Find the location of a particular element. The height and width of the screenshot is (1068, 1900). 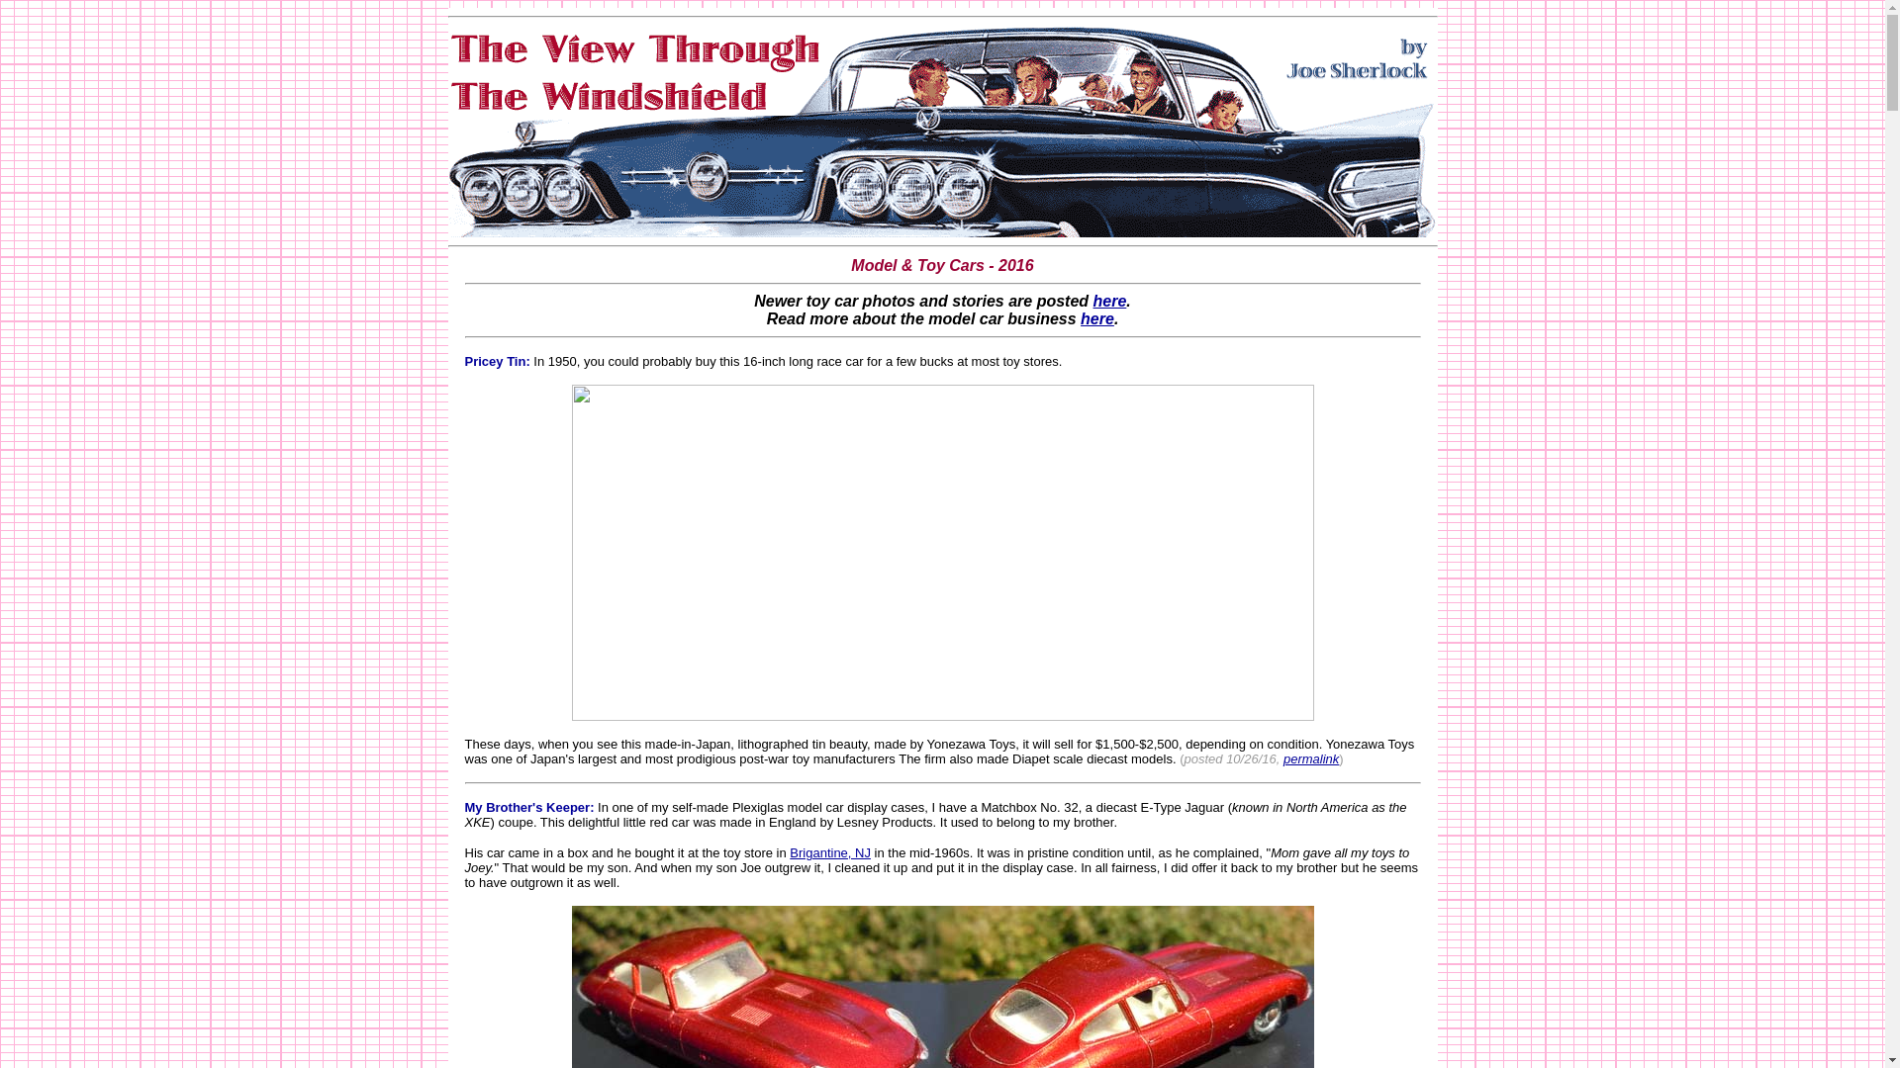

permalink is located at coordinates (1311, 759).